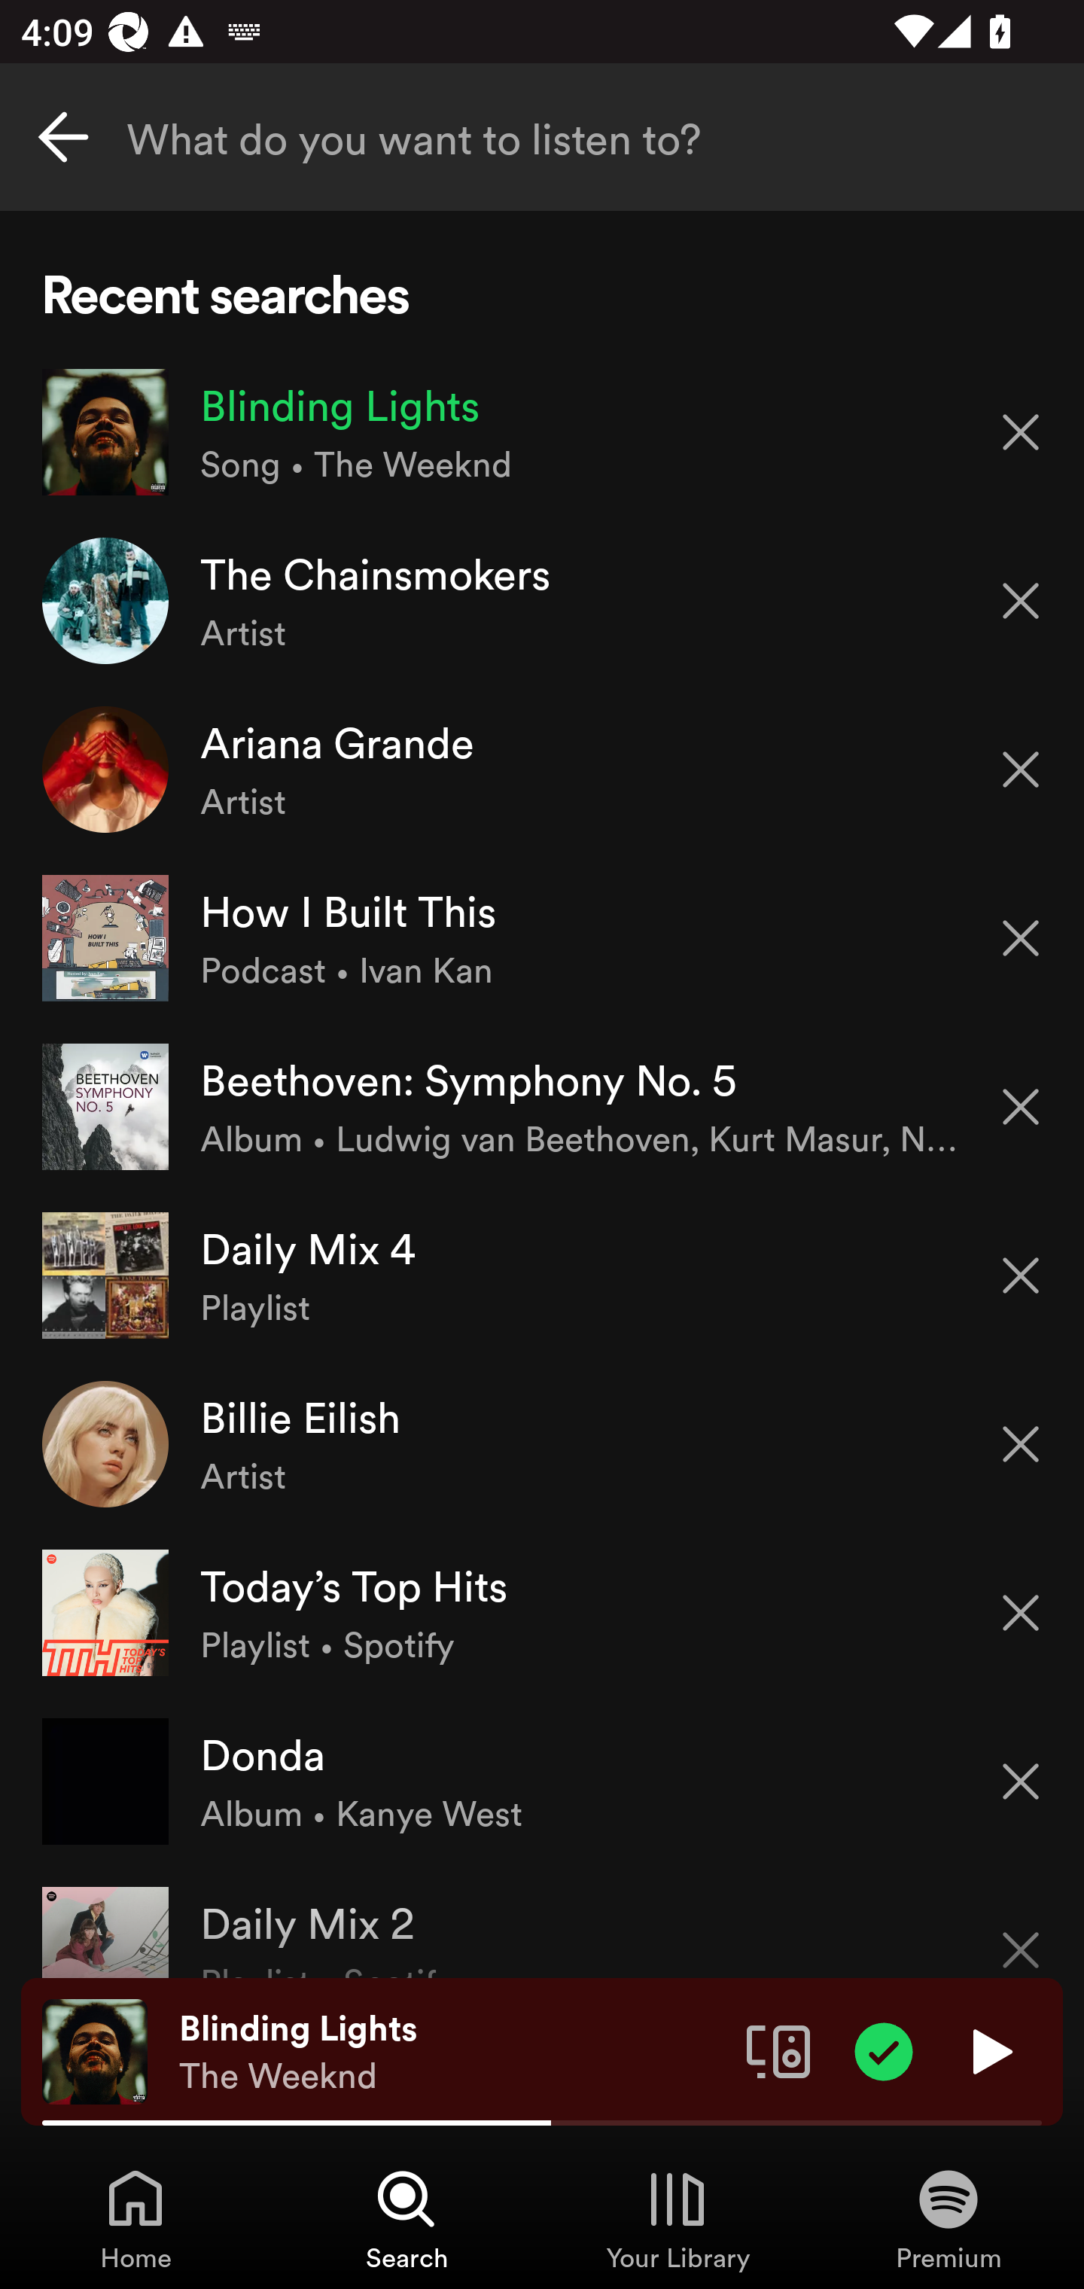 This screenshot has height=2289, width=1084. What do you see at coordinates (1021, 601) in the screenshot?
I see `Remove` at bounding box center [1021, 601].